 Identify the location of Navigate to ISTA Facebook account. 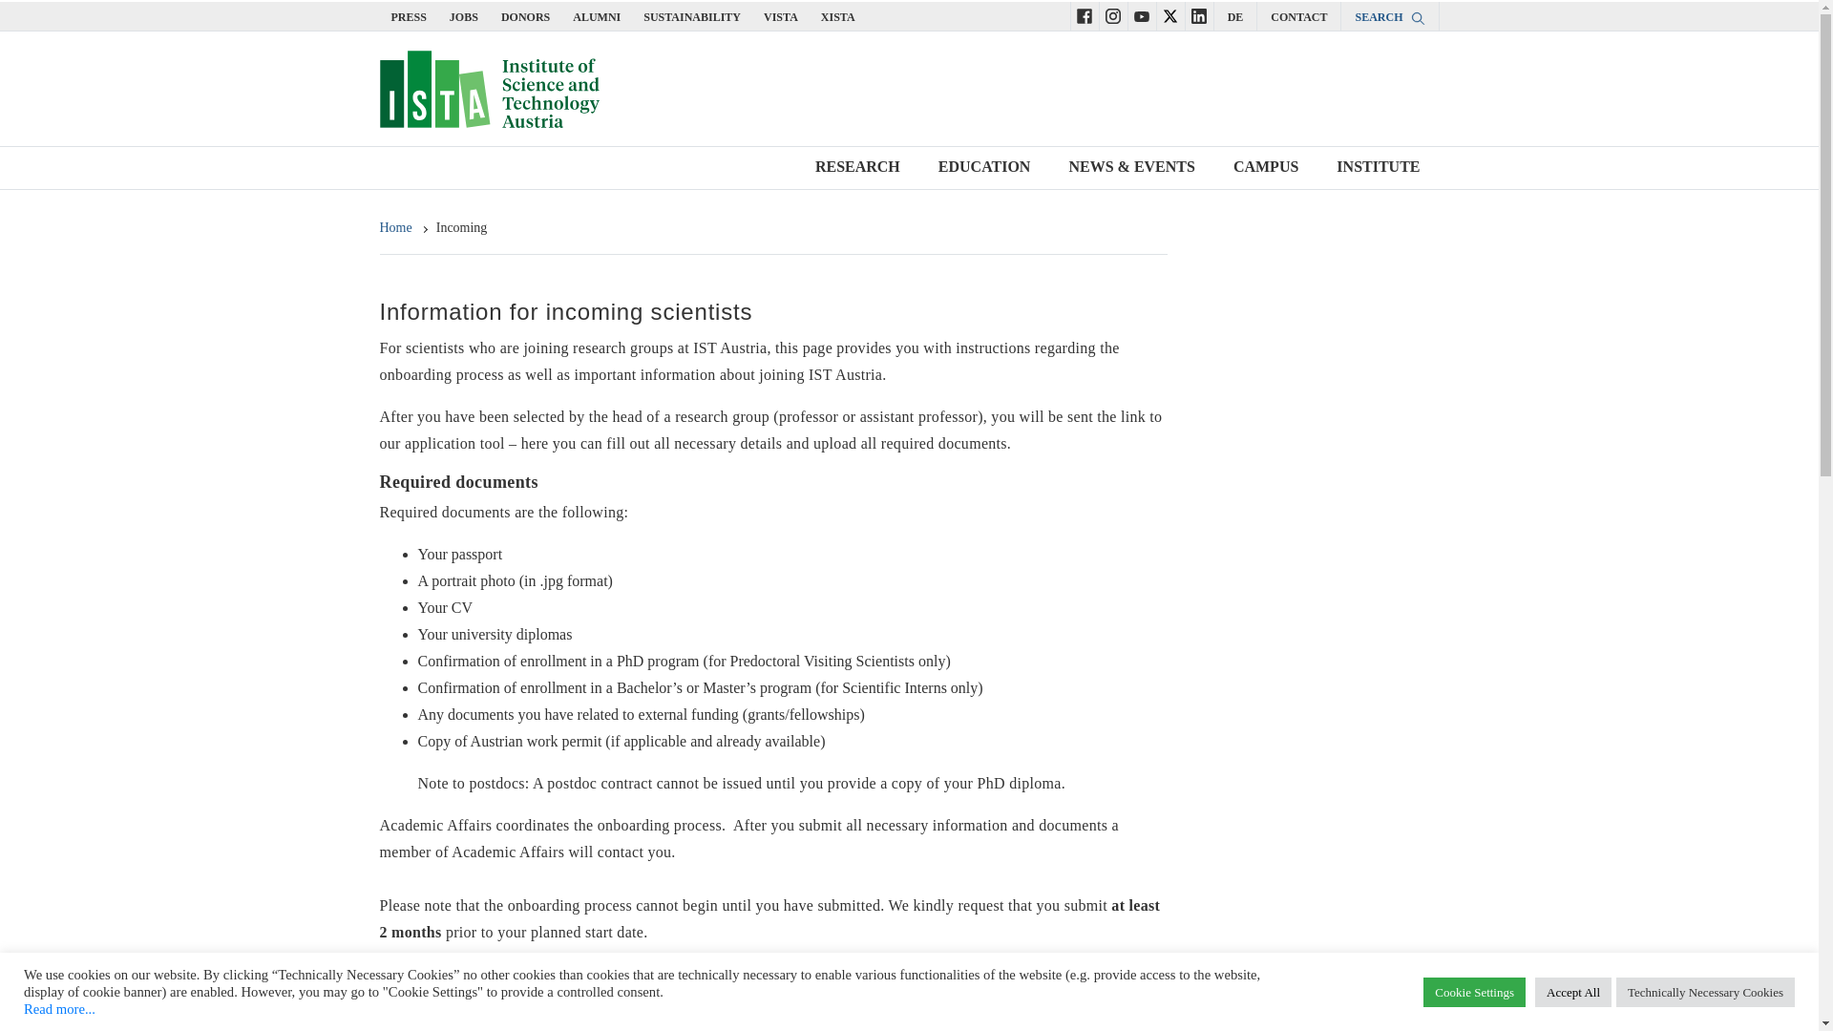
(1085, 15).